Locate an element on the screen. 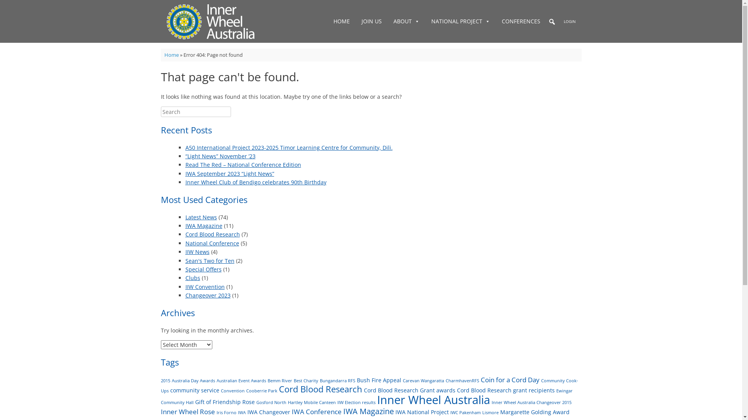 The height and width of the screenshot is (420, 748). Bush Fire Appeal is located at coordinates (379, 380).